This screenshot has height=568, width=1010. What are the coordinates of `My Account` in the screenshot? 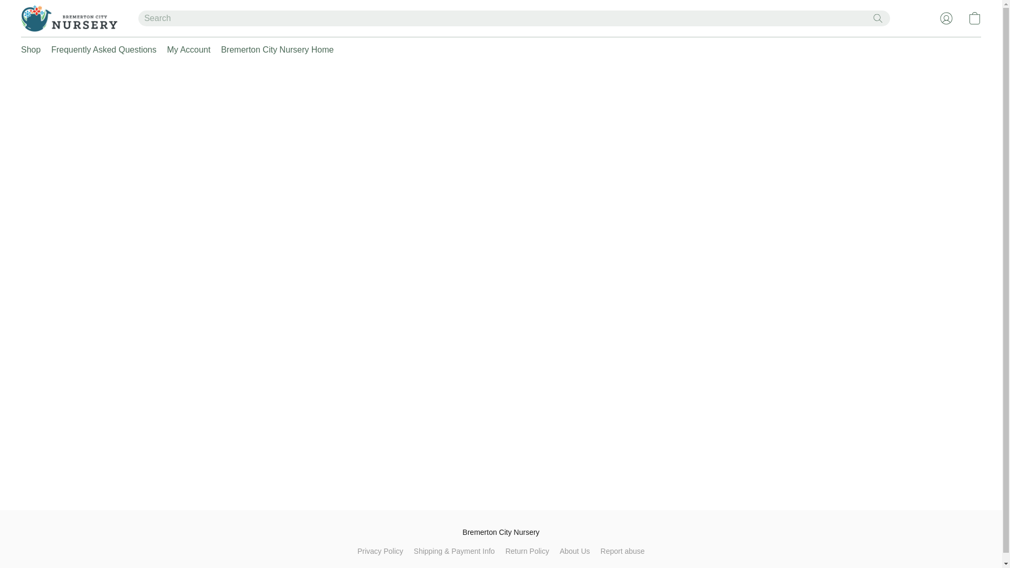 It's located at (188, 49).